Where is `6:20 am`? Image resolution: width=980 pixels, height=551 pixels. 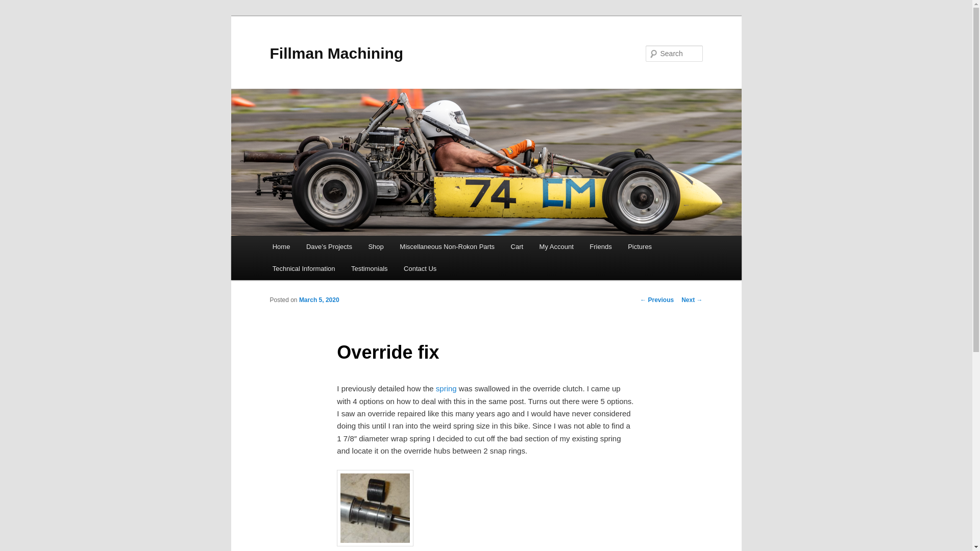
6:20 am is located at coordinates (318, 300).